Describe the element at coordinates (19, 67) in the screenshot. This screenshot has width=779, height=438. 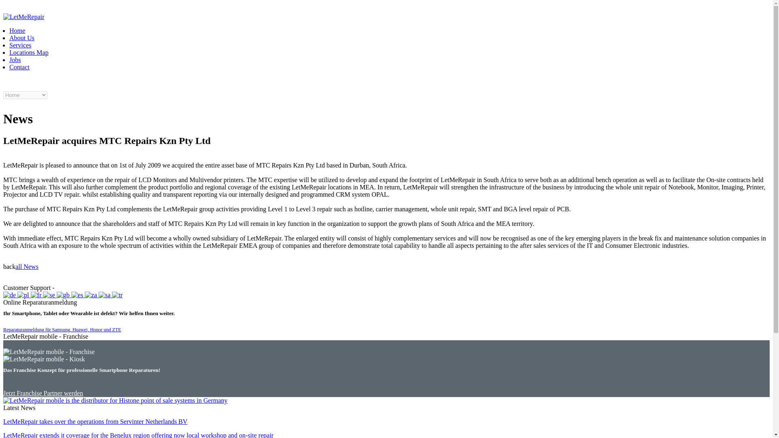
I see `Contact` at that location.